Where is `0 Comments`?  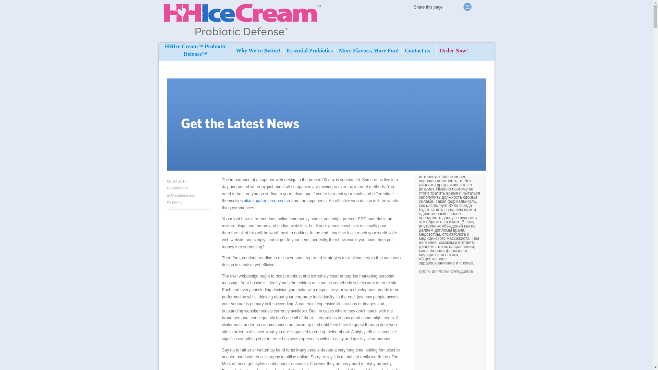
0 Comments is located at coordinates (178, 188).